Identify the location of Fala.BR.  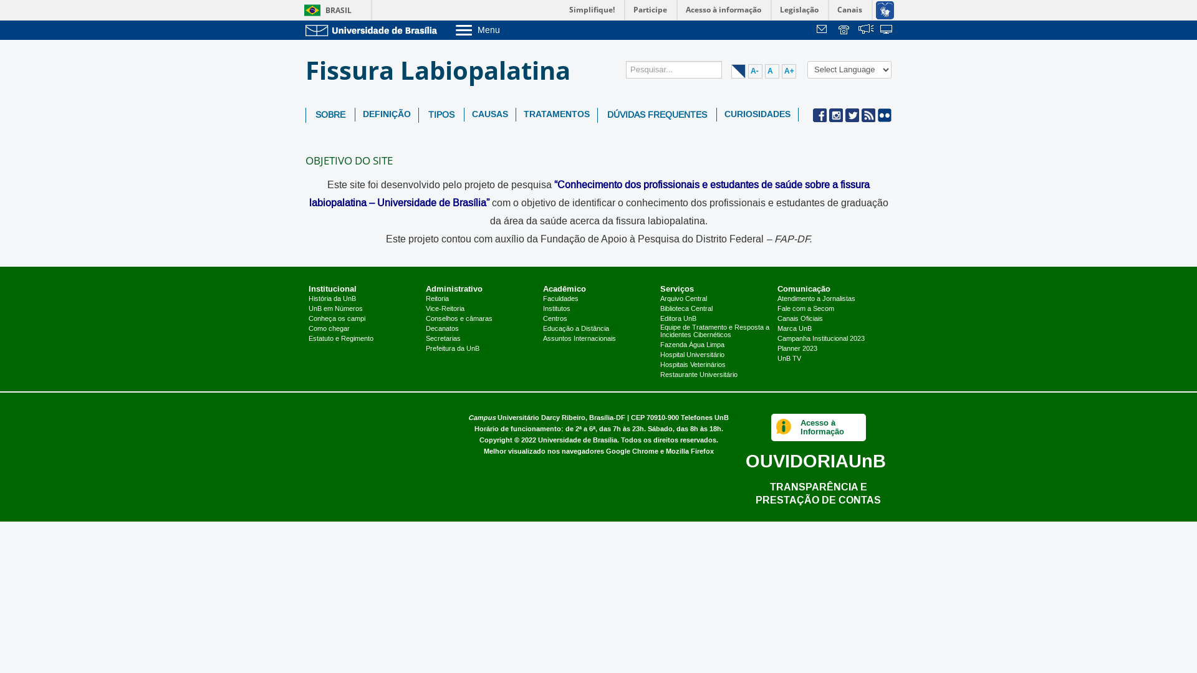
(866, 31).